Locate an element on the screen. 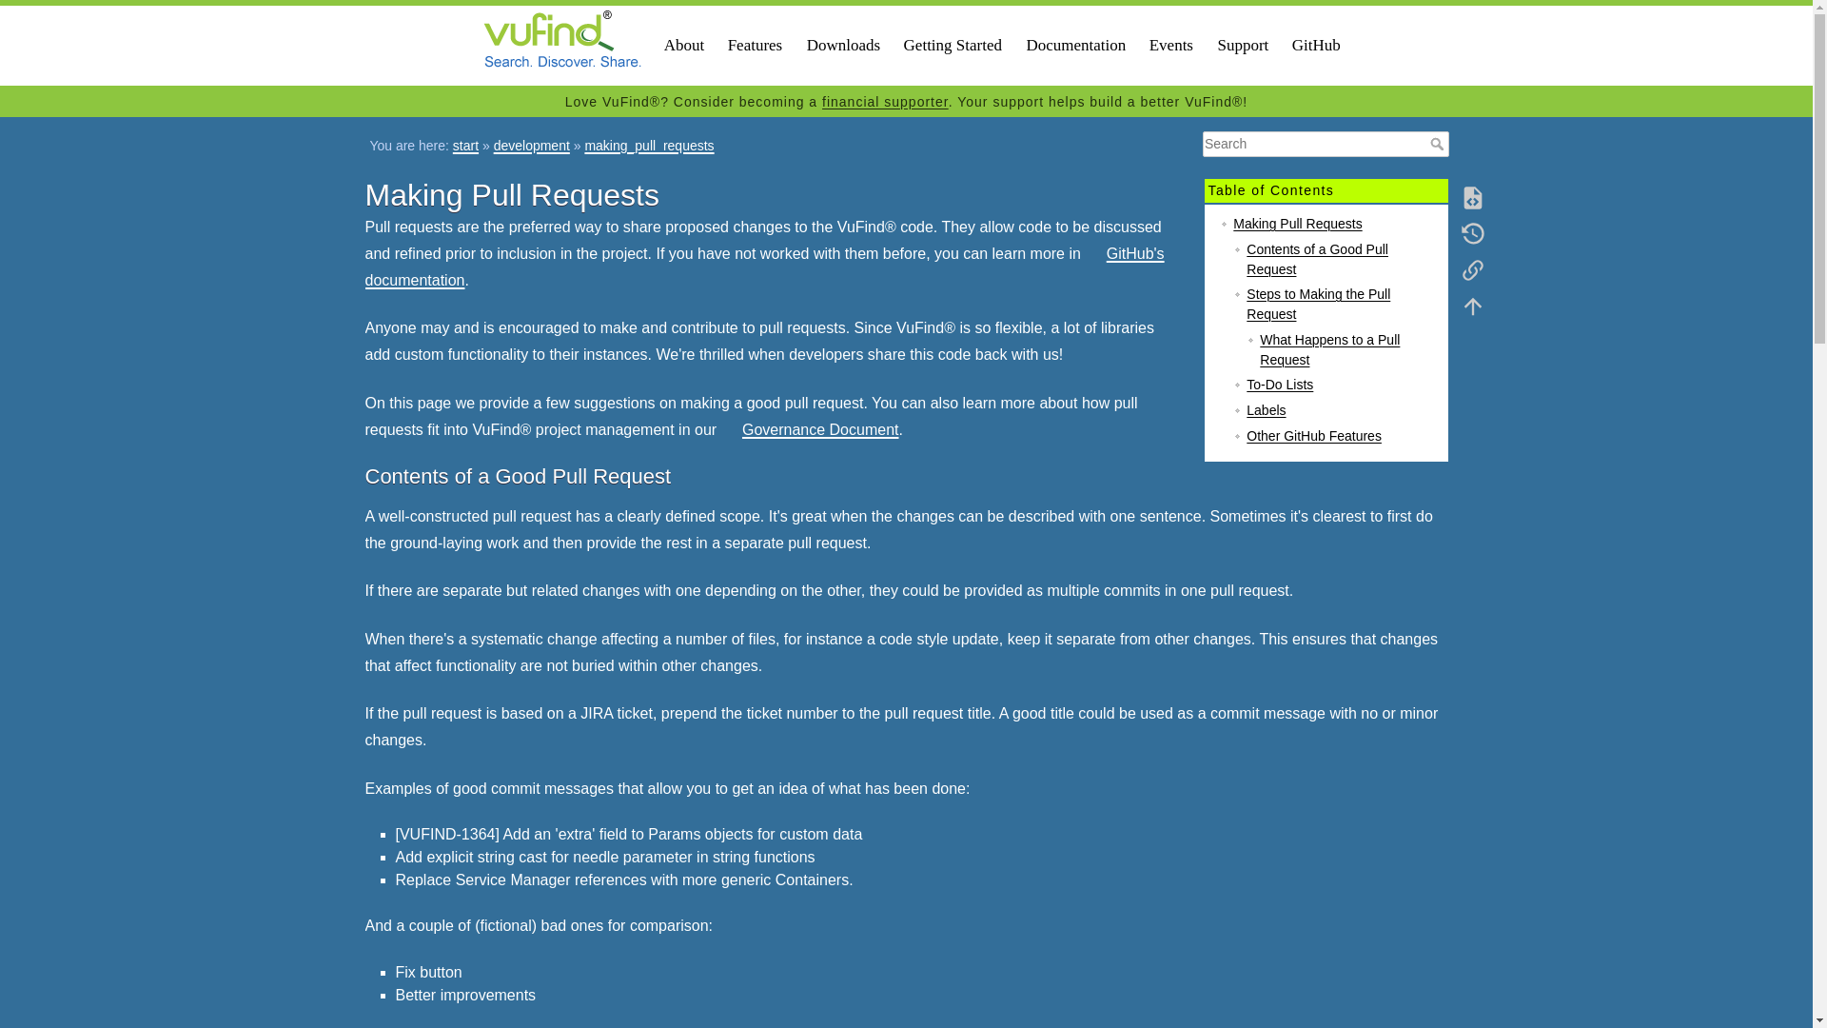 Image resolution: width=1827 pixels, height=1028 pixels. Governance Document is located at coordinates (810, 429).